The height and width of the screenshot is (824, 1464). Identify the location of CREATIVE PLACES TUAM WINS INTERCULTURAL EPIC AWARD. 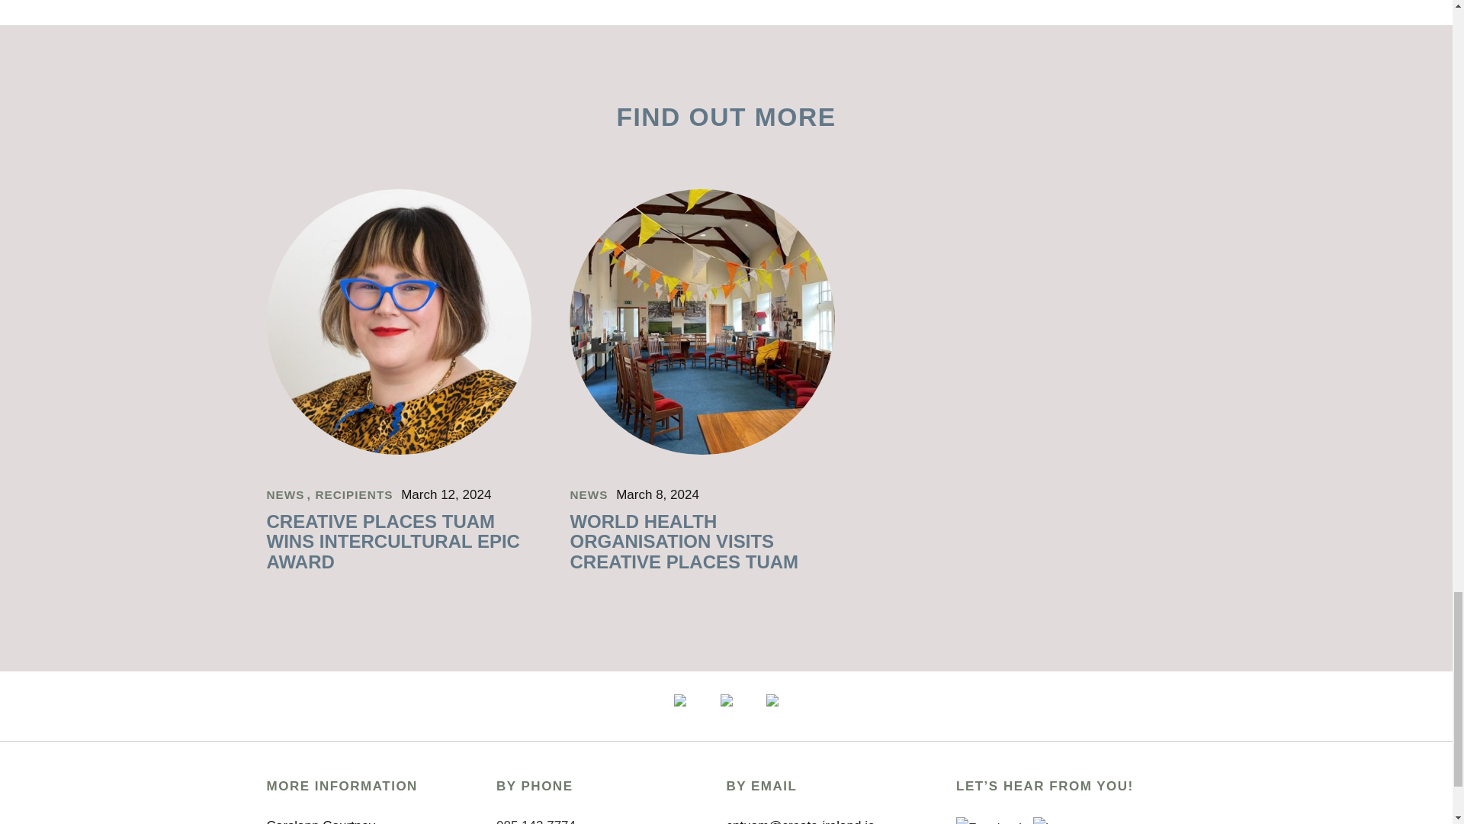
(393, 541).